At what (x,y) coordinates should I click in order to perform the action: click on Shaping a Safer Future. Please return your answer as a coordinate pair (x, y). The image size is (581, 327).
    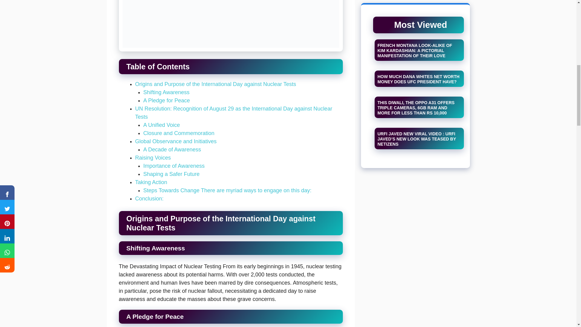
    Looking at the image, I should click on (172, 174).